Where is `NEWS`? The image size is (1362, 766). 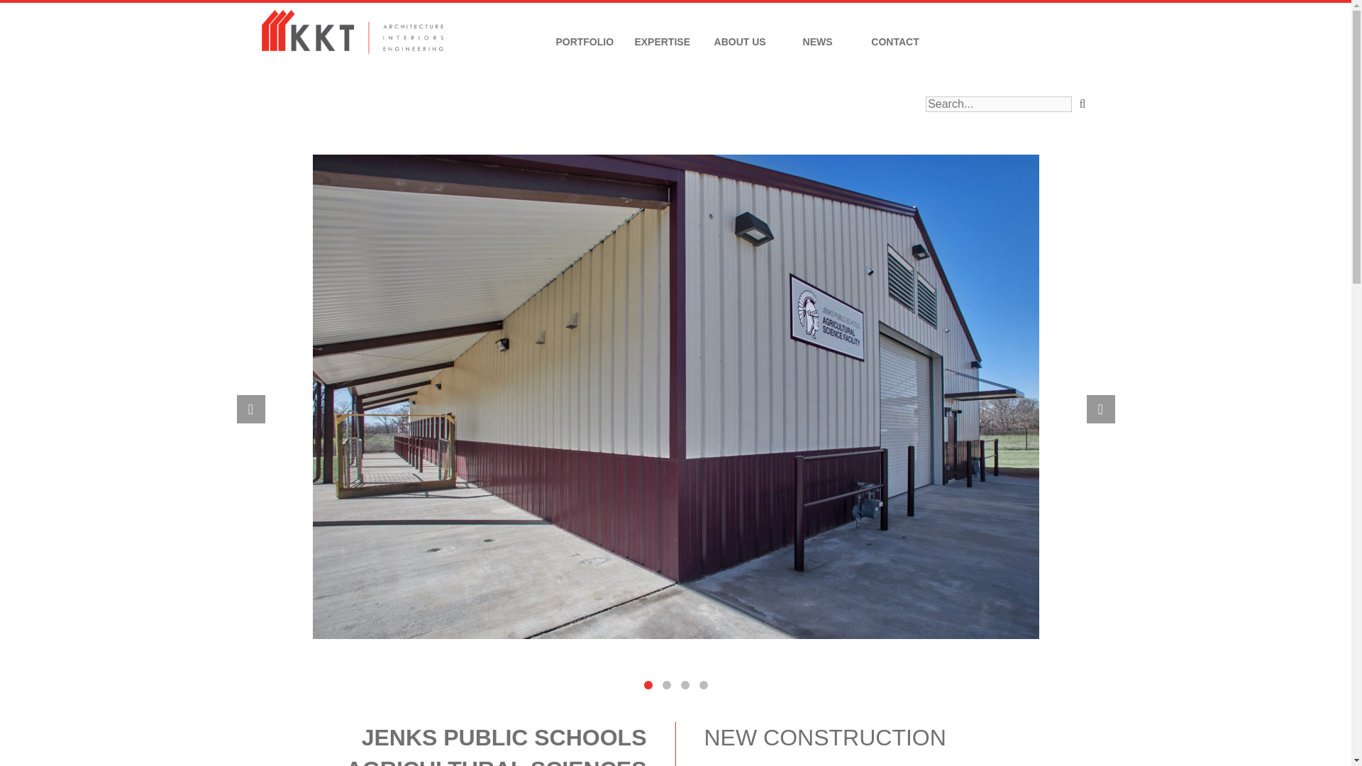 NEWS is located at coordinates (817, 42).